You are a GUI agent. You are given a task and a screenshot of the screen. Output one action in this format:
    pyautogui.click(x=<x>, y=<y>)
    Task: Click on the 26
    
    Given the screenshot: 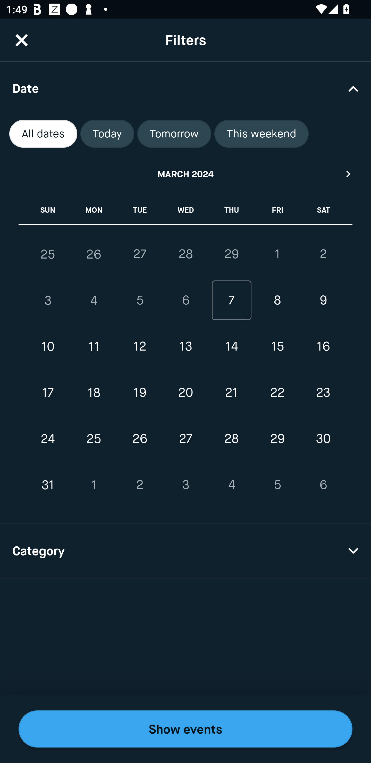 What is the action you would take?
    pyautogui.click(x=140, y=439)
    